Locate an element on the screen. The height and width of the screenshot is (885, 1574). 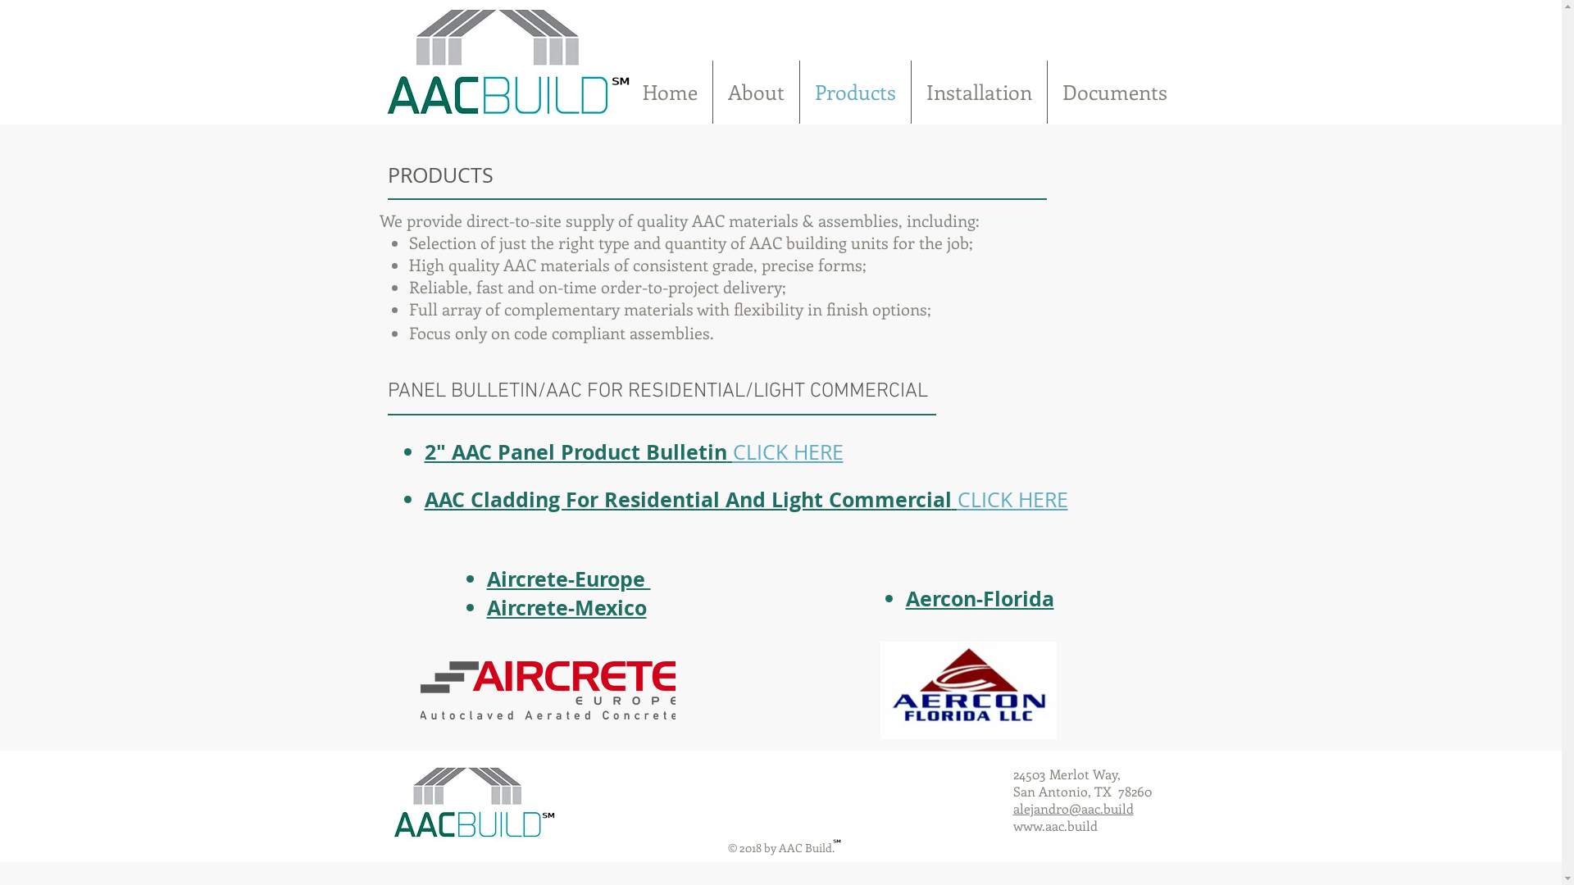
Documents is located at coordinates (1115, 92).